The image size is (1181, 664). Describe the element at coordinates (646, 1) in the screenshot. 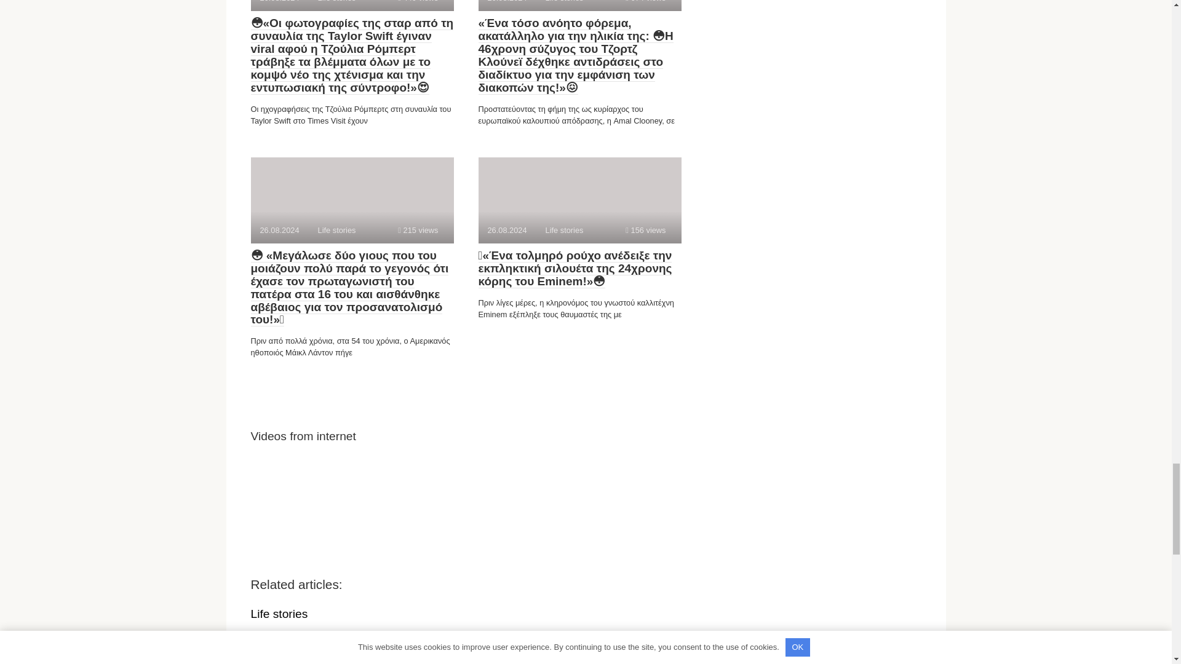

I see `Views` at that location.